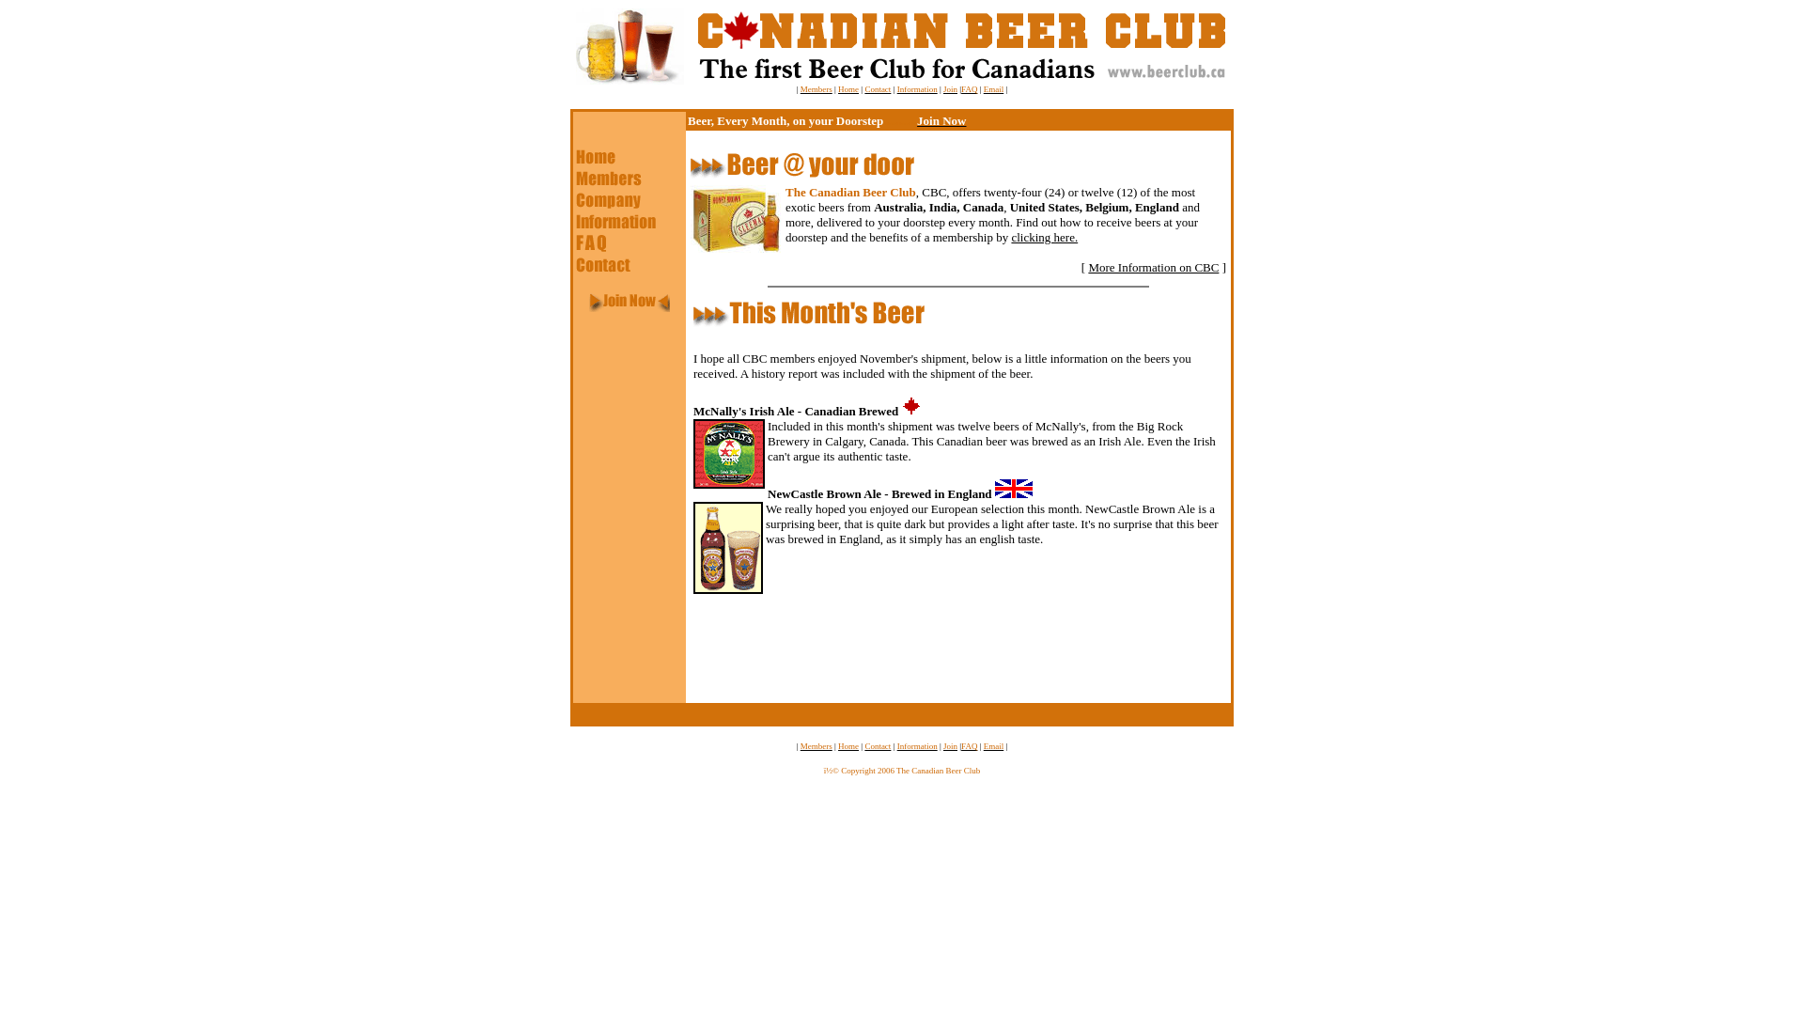 This screenshot has width=1804, height=1015. What do you see at coordinates (970, 89) in the screenshot?
I see `FAQ` at bounding box center [970, 89].